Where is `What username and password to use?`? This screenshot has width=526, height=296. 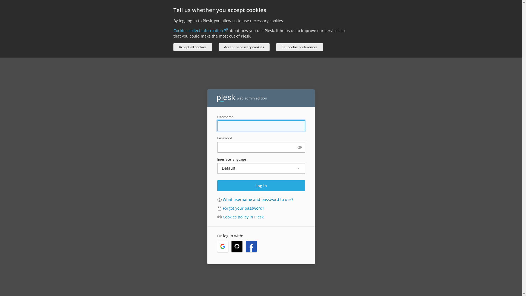
What username and password to use? is located at coordinates (258, 200).